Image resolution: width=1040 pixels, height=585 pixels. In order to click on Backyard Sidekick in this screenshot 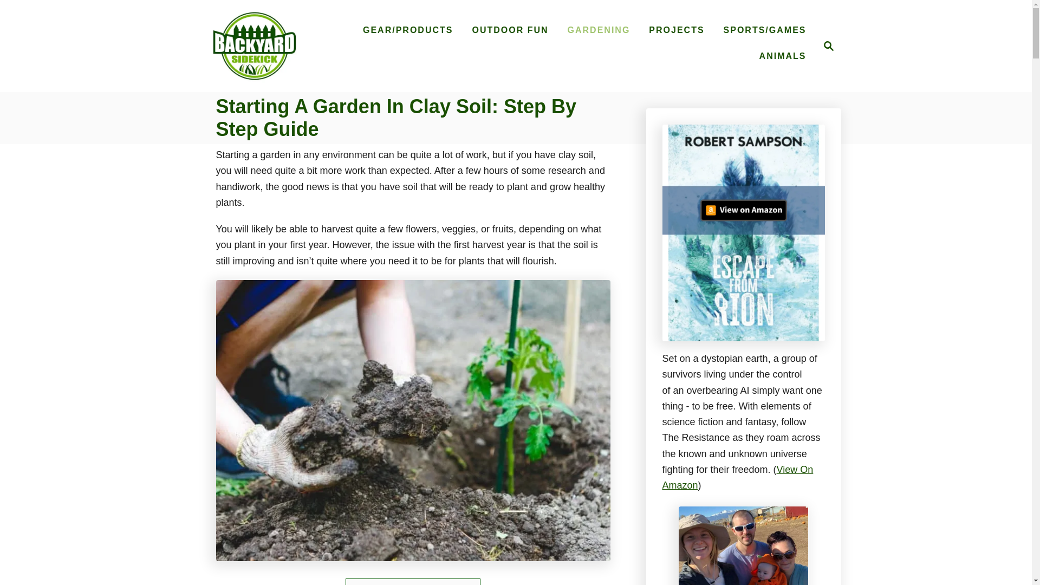, I will do `click(254, 45)`.